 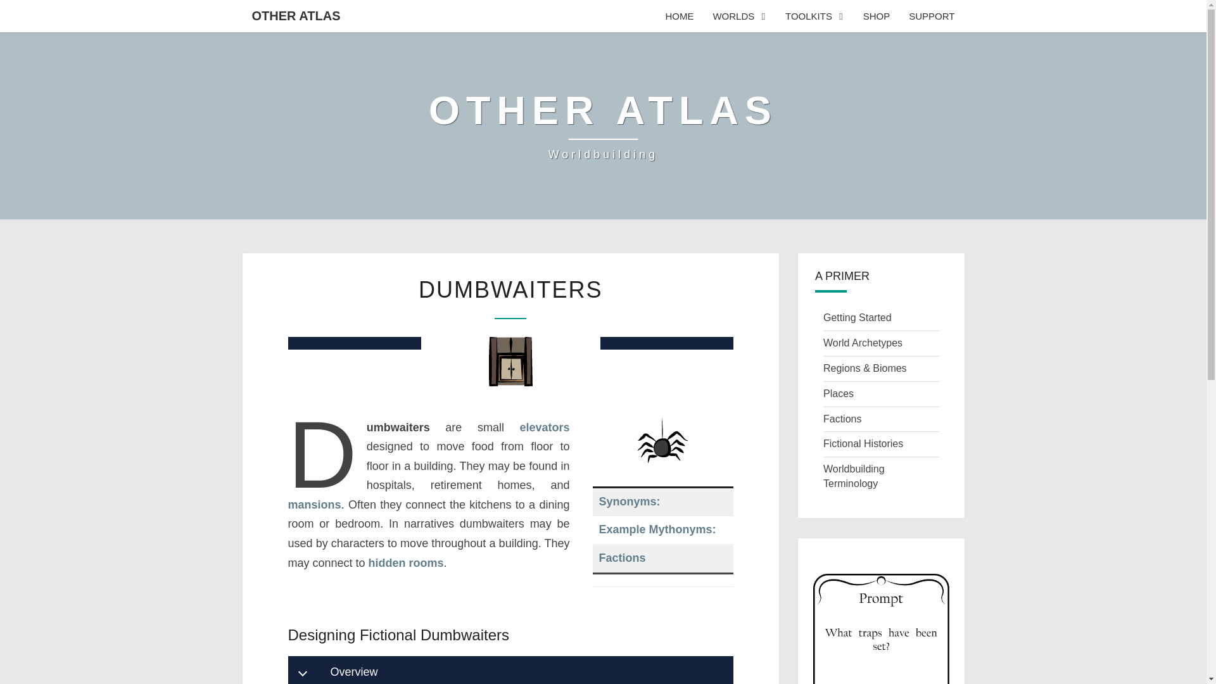 I want to click on hidden rooms, so click(x=854, y=476).